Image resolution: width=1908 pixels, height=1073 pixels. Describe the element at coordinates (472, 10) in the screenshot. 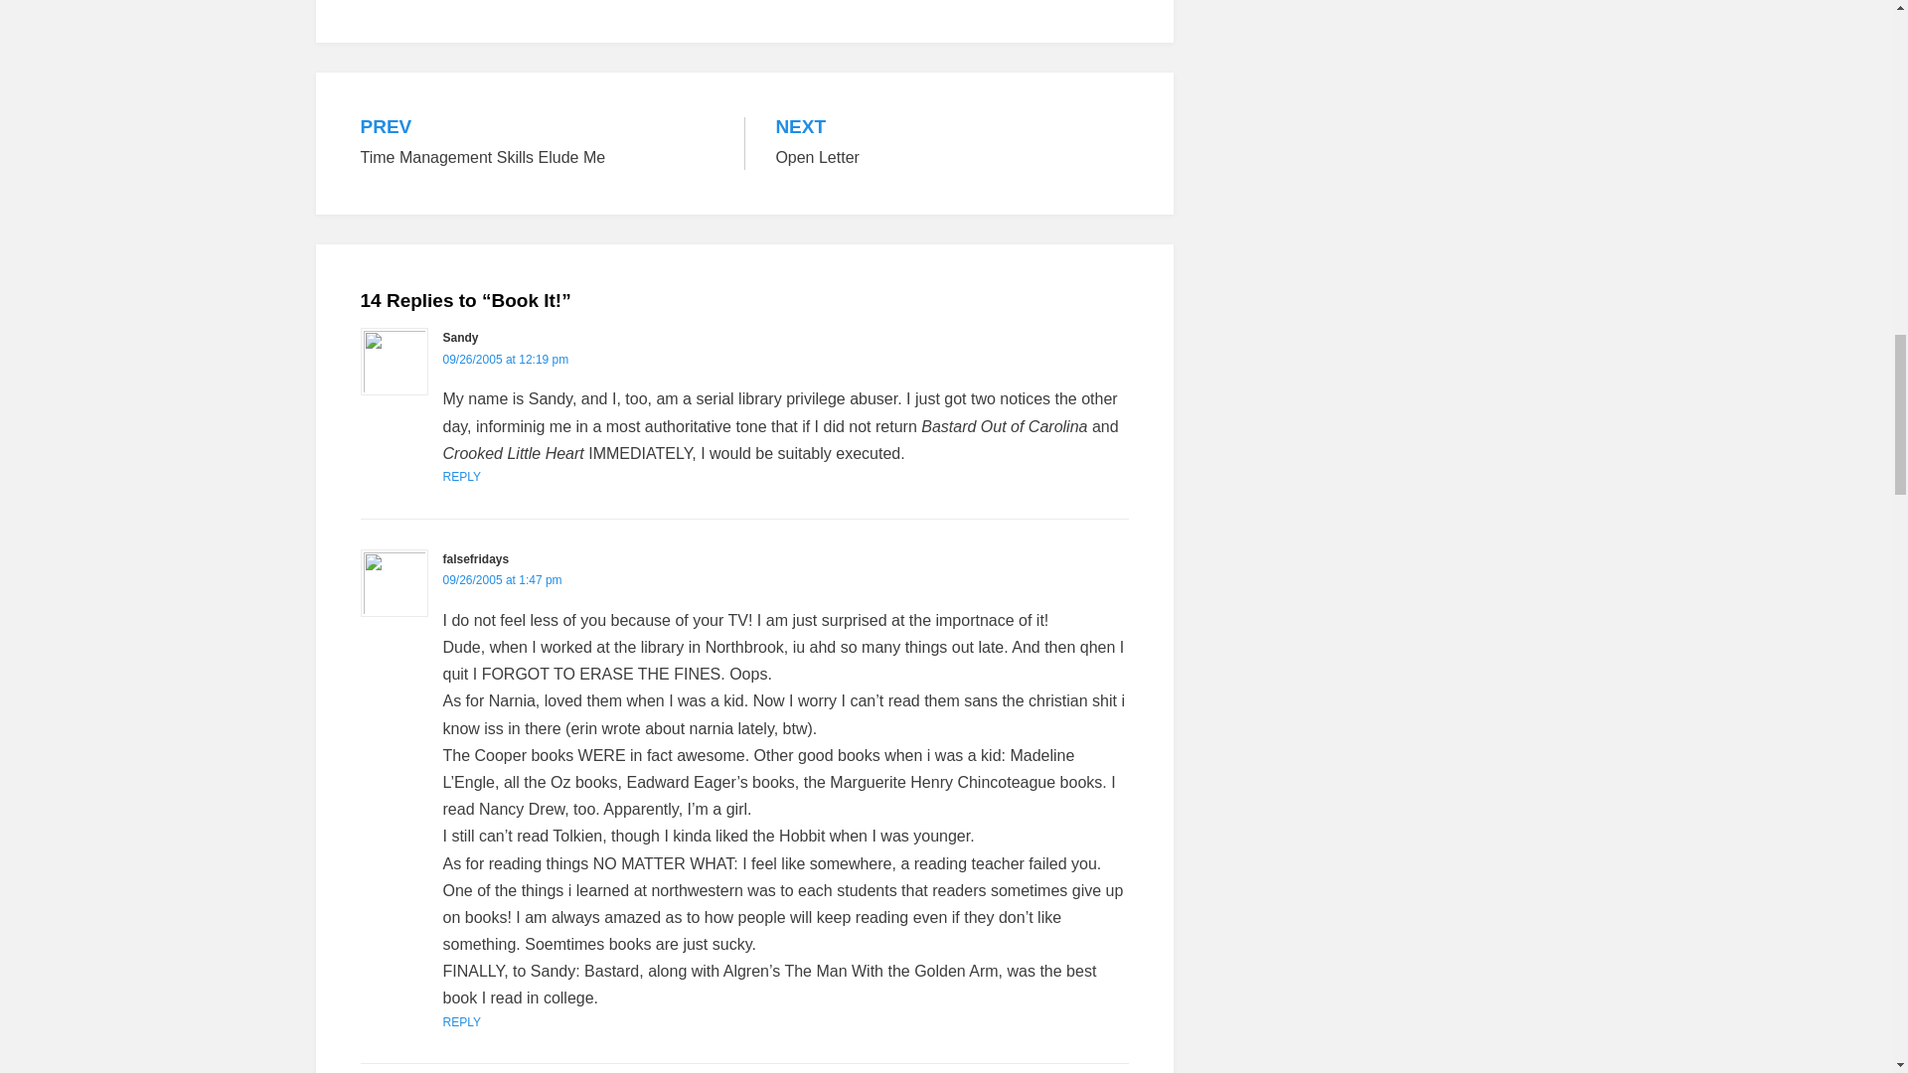

I see `everyday stories` at that location.